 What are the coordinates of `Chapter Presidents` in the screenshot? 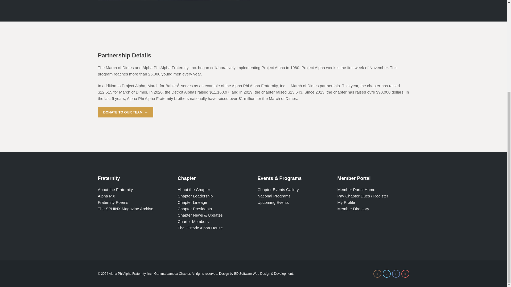 It's located at (195, 208).